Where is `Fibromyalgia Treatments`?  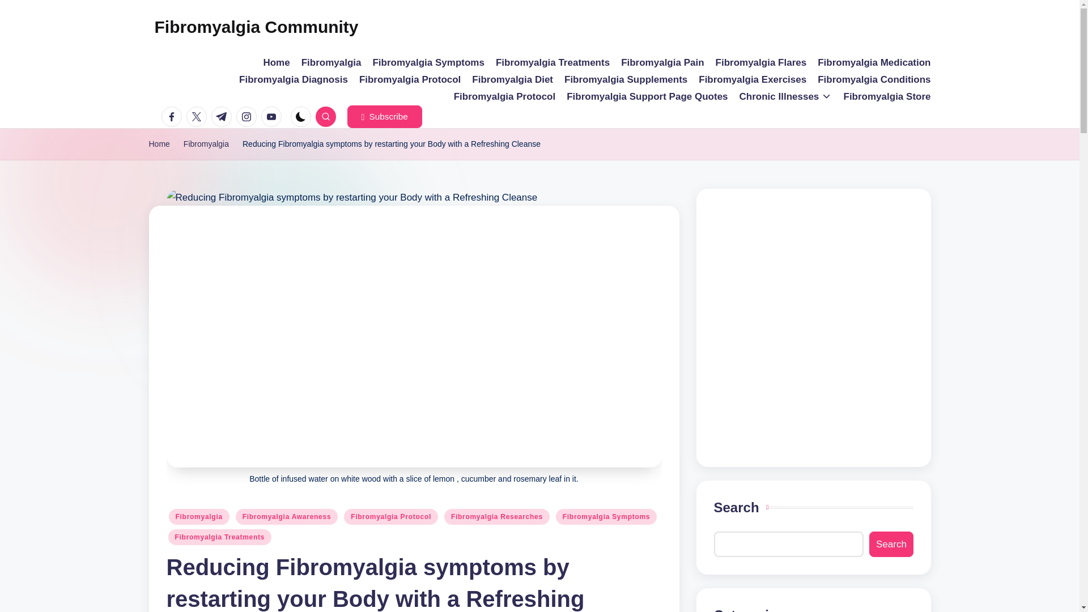
Fibromyalgia Treatments is located at coordinates (552, 63).